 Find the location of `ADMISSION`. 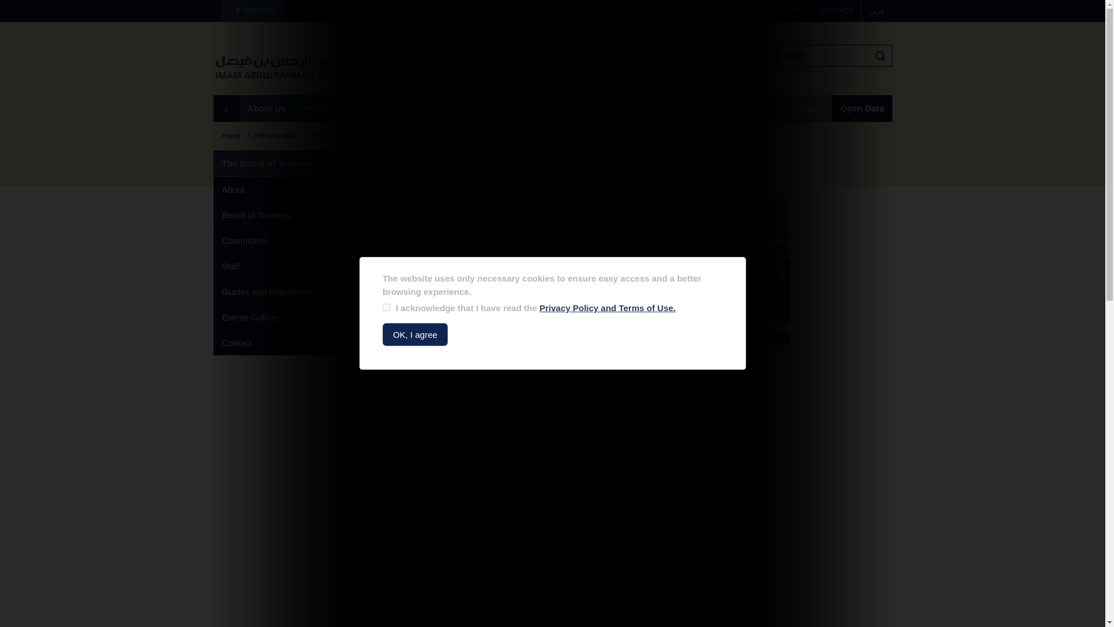

ADMISSION is located at coordinates (613, 10).